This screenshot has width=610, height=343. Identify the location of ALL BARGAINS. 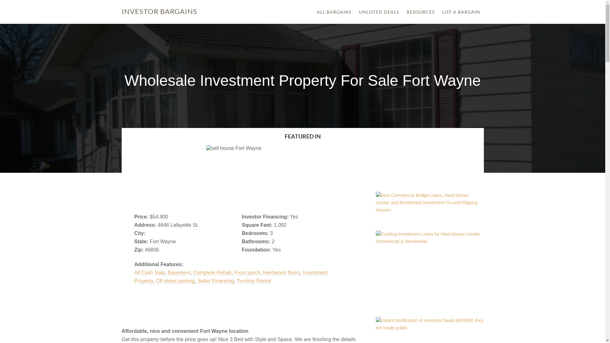
(334, 12).